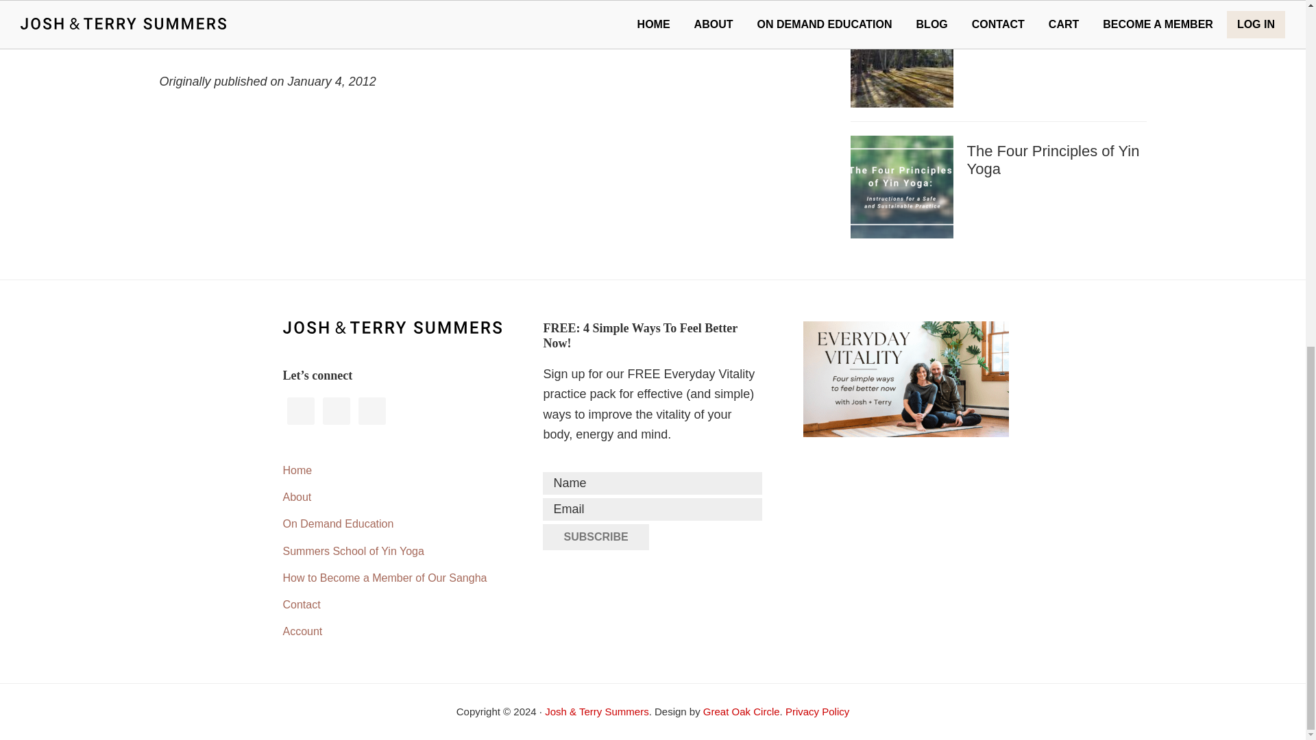 This screenshot has height=740, width=1316. What do you see at coordinates (580, 5) in the screenshot?
I see `The Perfection of Resolve.` at bounding box center [580, 5].